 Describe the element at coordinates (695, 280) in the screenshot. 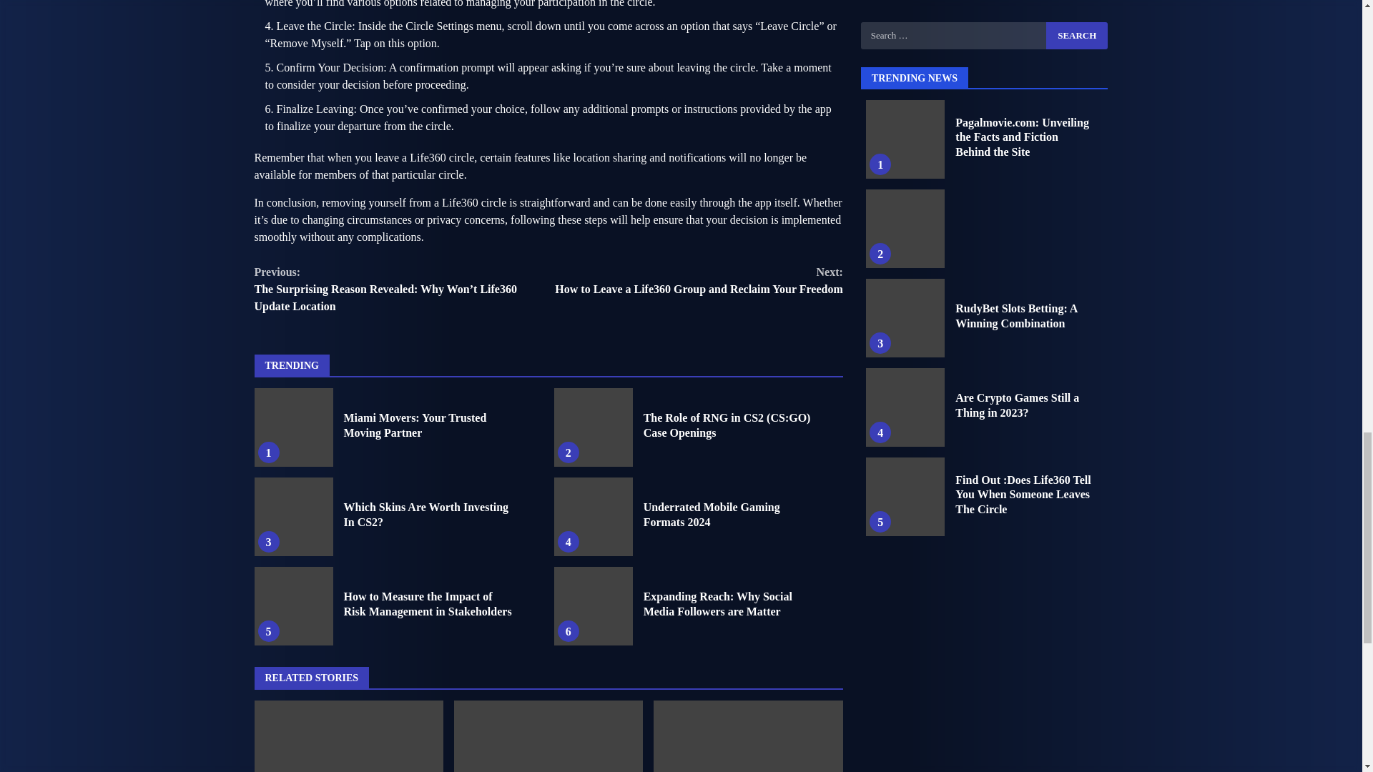

I see `Which Skins Are Worth Investing In CS2?` at that location.